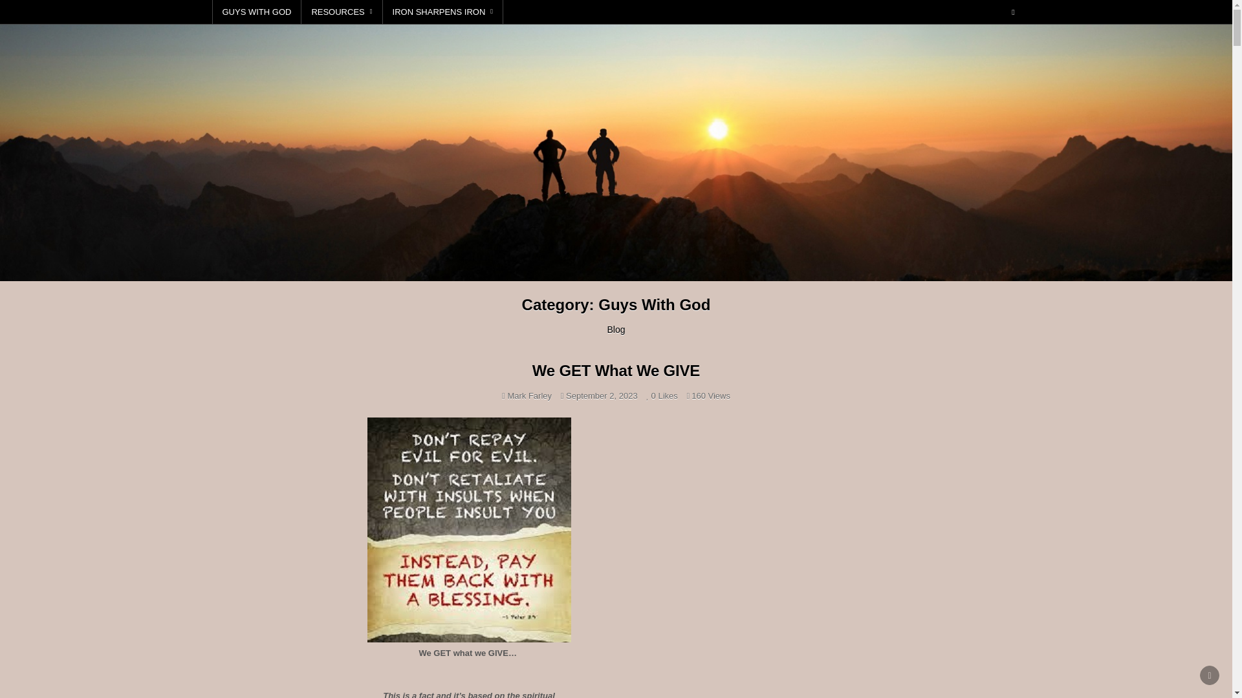 The height and width of the screenshot is (698, 1242). Describe the element at coordinates (651, 396) in the screenshot. I see `Like this` at that location.